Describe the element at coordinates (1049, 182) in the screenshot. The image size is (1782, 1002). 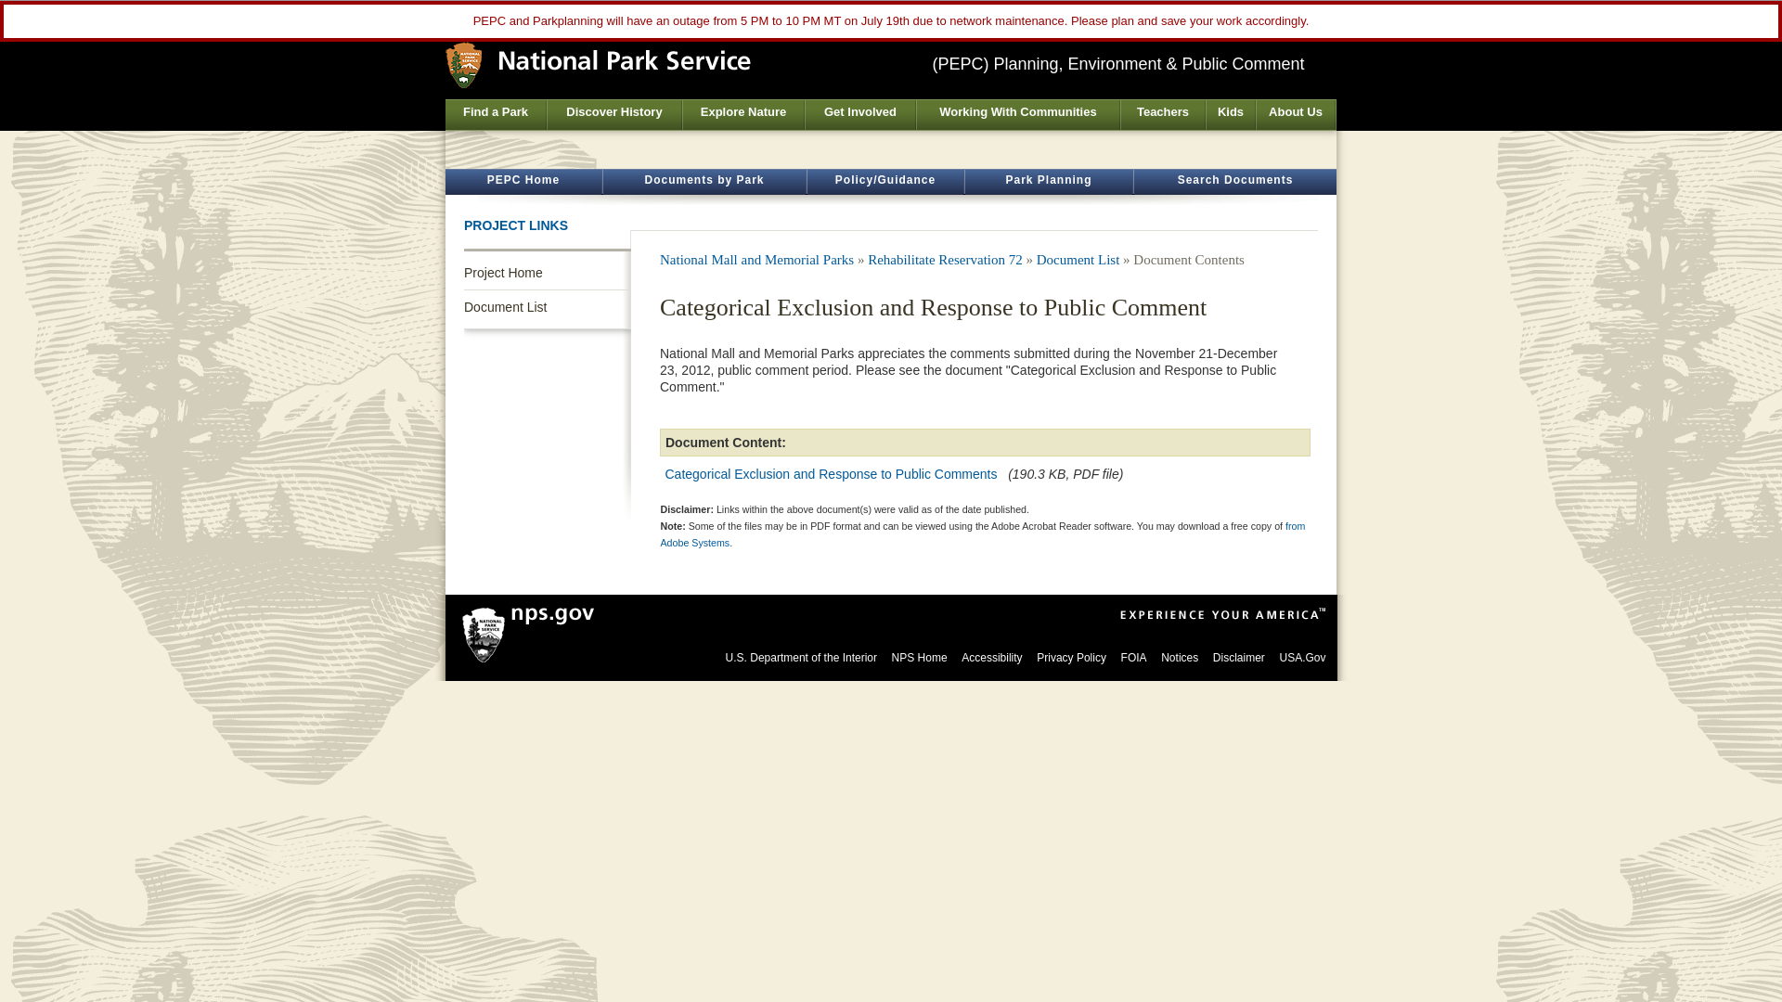
I see `Find projects by search` at that location.